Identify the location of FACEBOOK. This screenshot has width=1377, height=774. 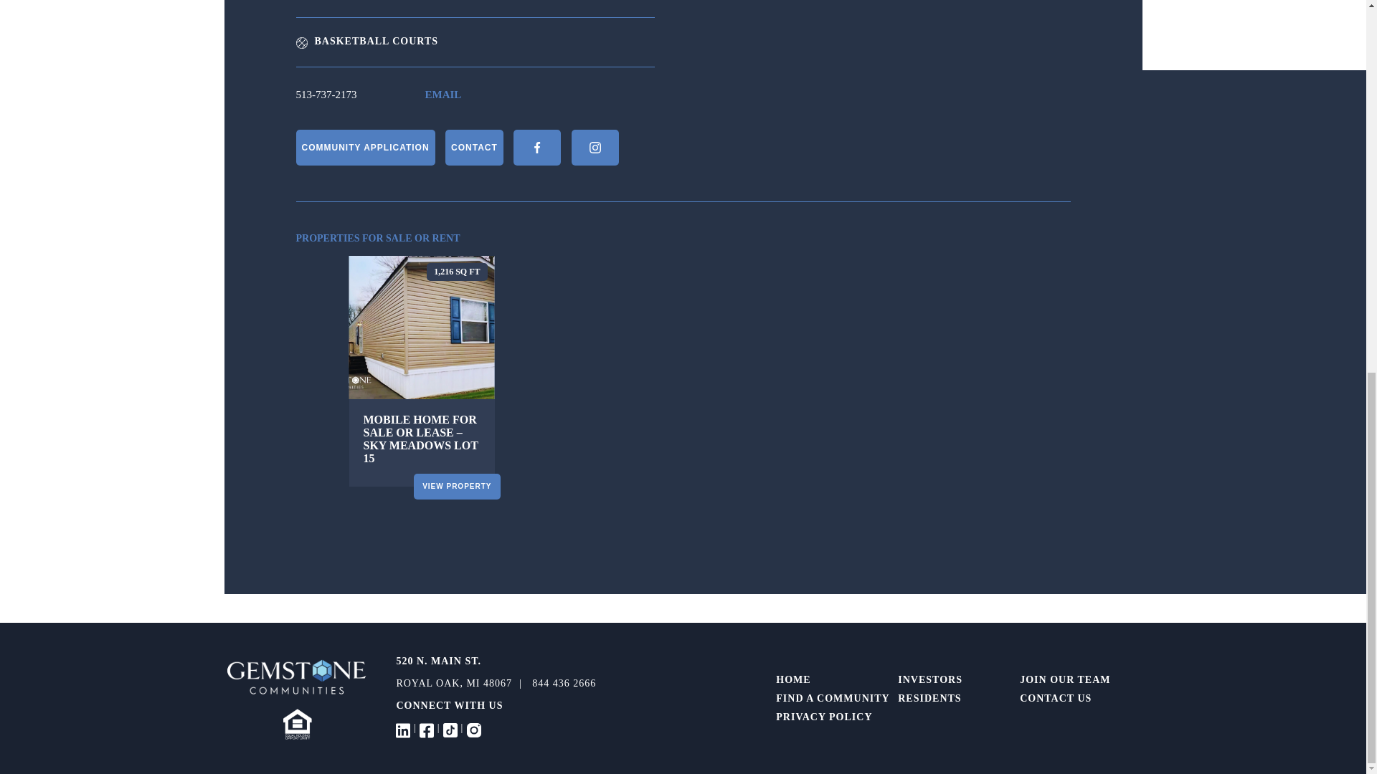
(536, 148).